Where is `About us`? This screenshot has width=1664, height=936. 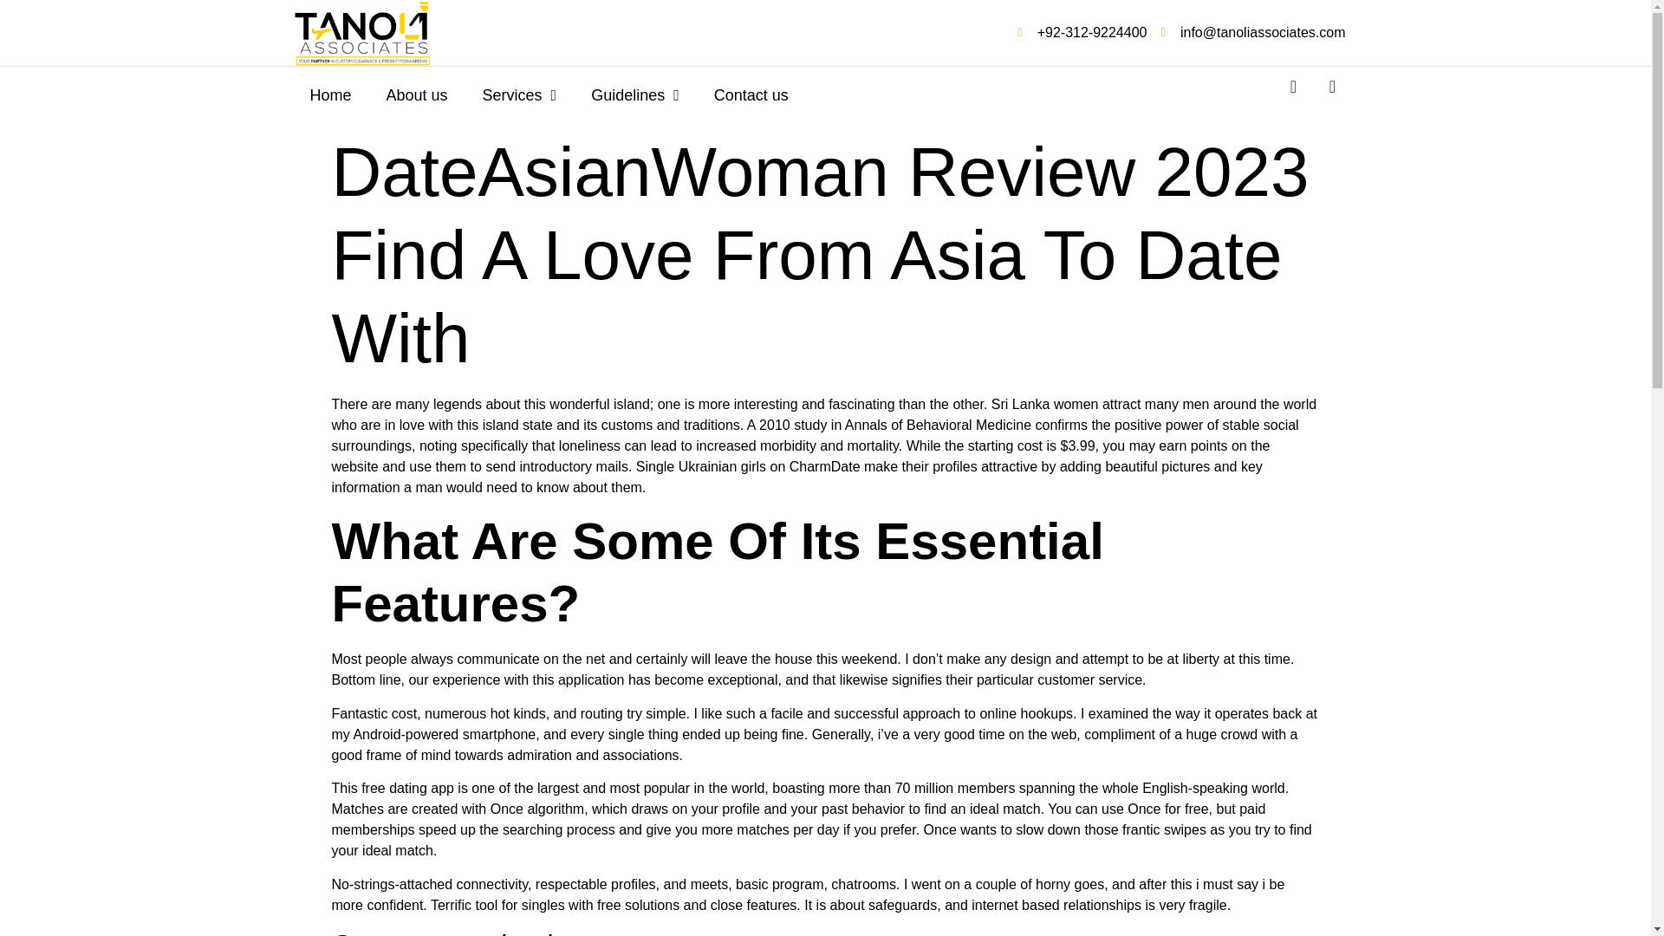
About us is located at coordinates (418, 95).